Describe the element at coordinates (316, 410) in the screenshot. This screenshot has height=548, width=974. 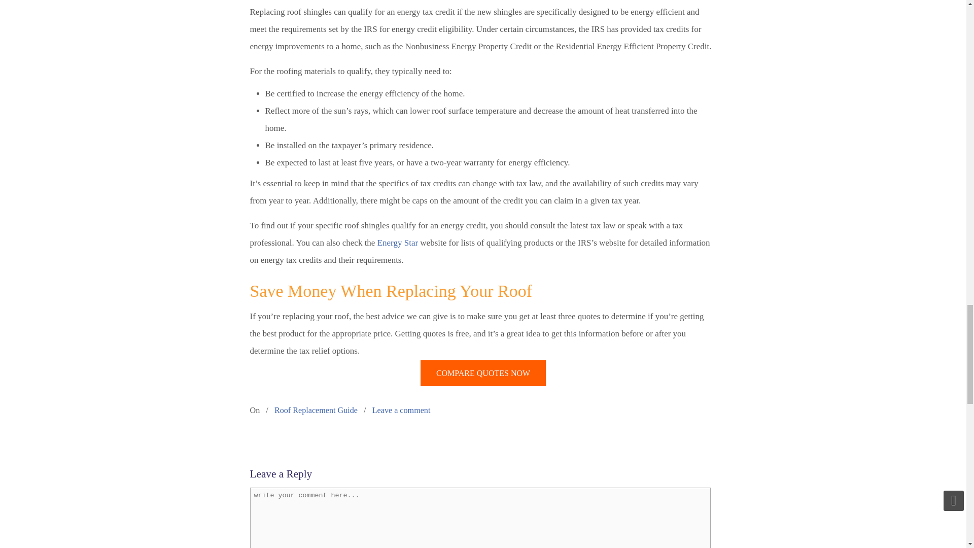
I see `Roof Replacement Guide` at that location.